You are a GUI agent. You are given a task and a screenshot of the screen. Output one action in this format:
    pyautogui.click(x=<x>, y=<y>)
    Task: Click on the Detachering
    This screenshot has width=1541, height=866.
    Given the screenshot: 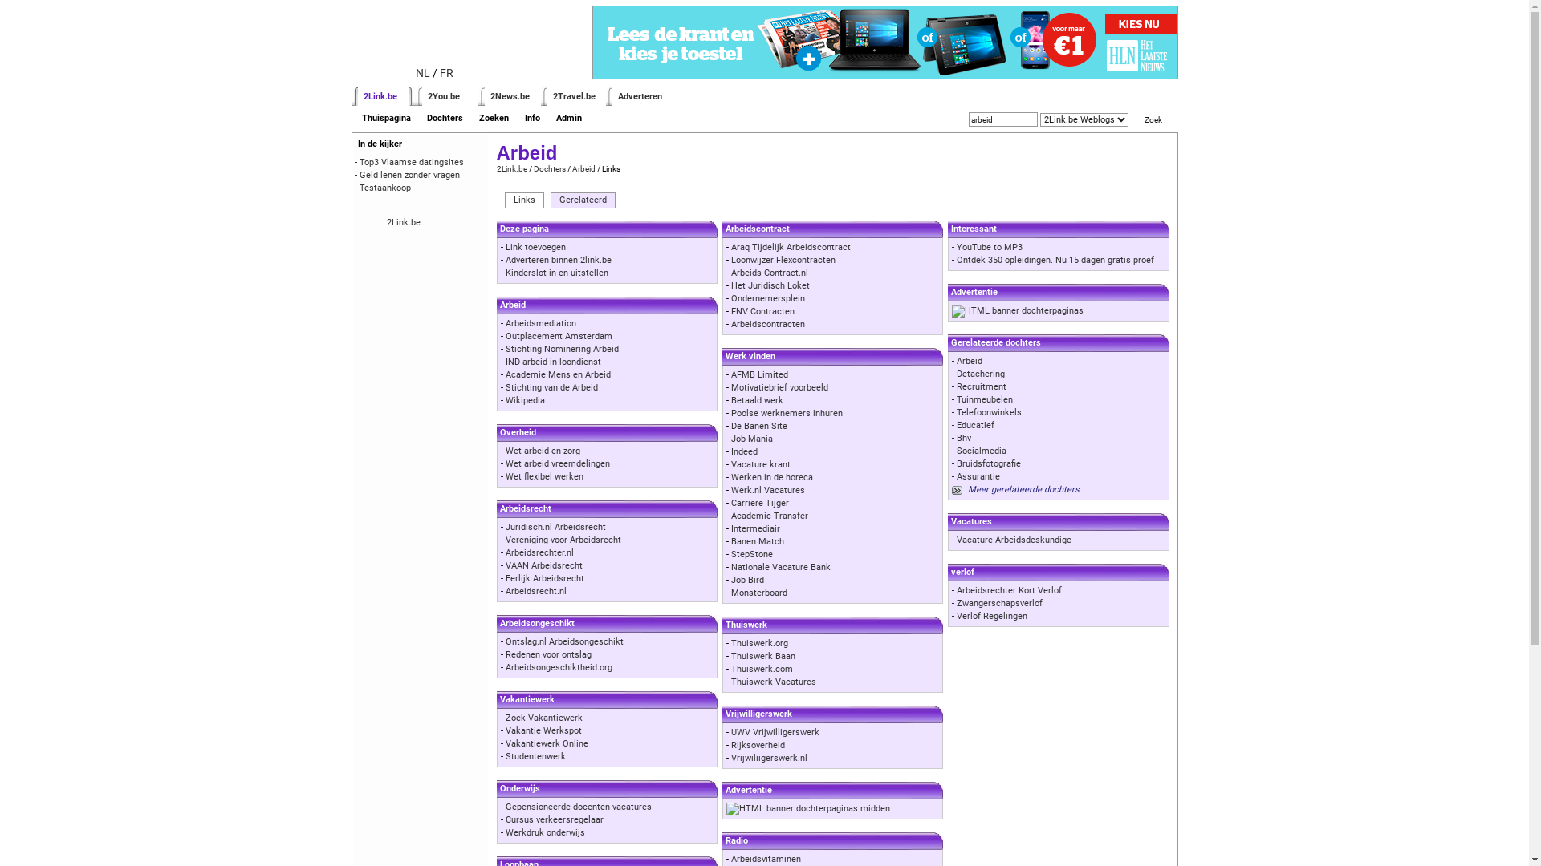 What is the action you would take?
    pyautogui.click(x=981, y=374)
    